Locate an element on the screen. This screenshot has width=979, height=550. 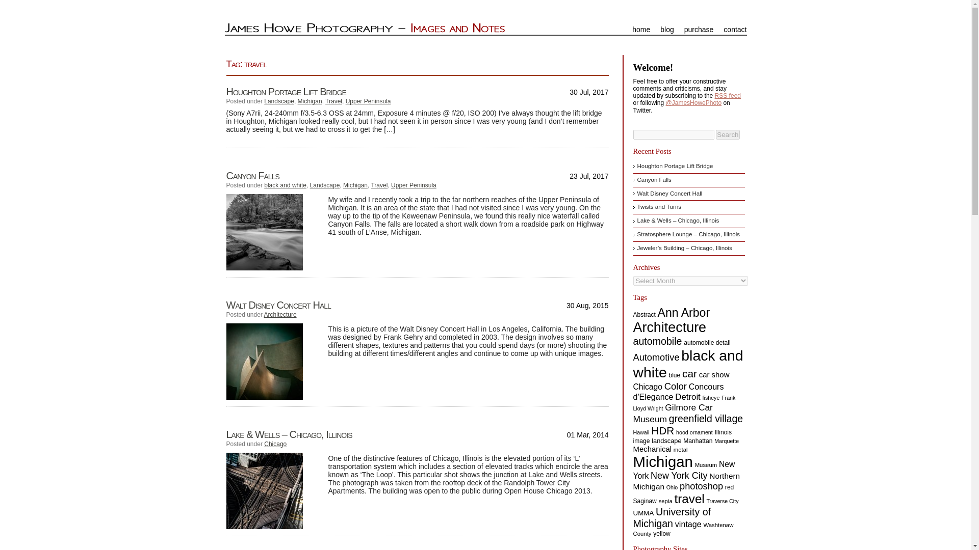
Houghton Portage Lift Bridge is located at coordinates (286, 92).